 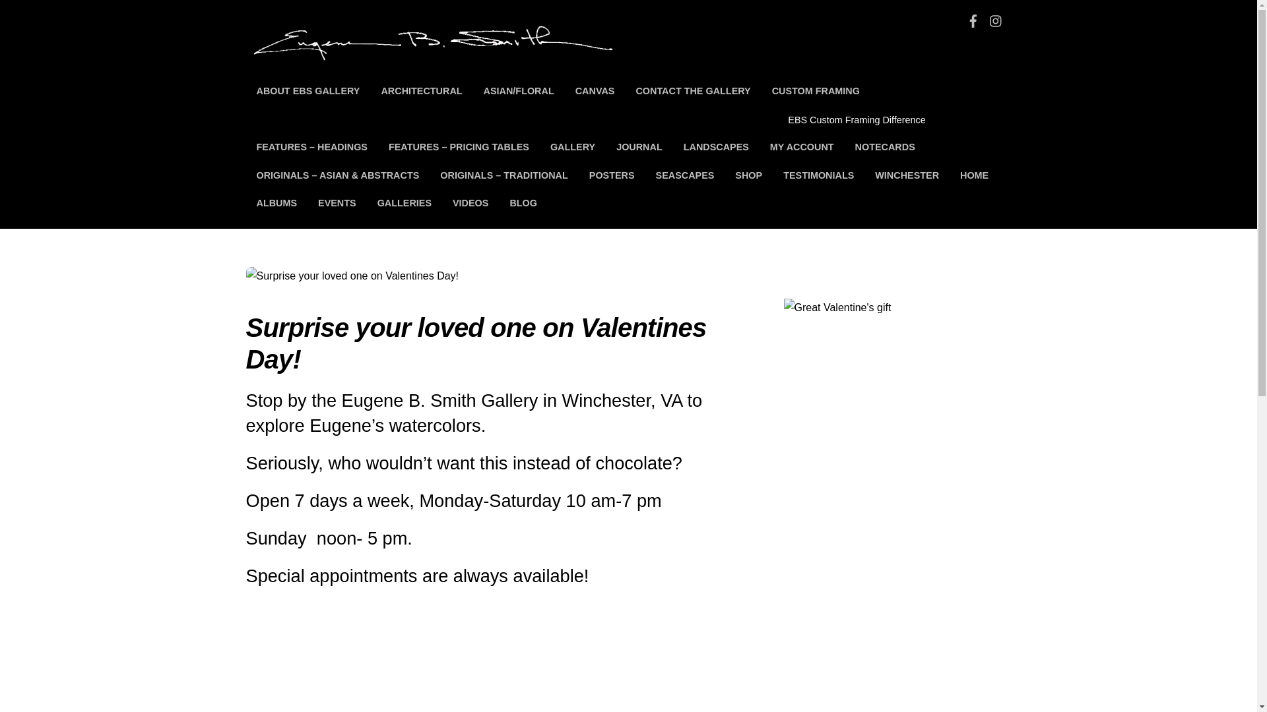 What do you see at coordinates (471, 203) in the screenshot?
I see `VIDEOS` at bounding box center [471, 203].